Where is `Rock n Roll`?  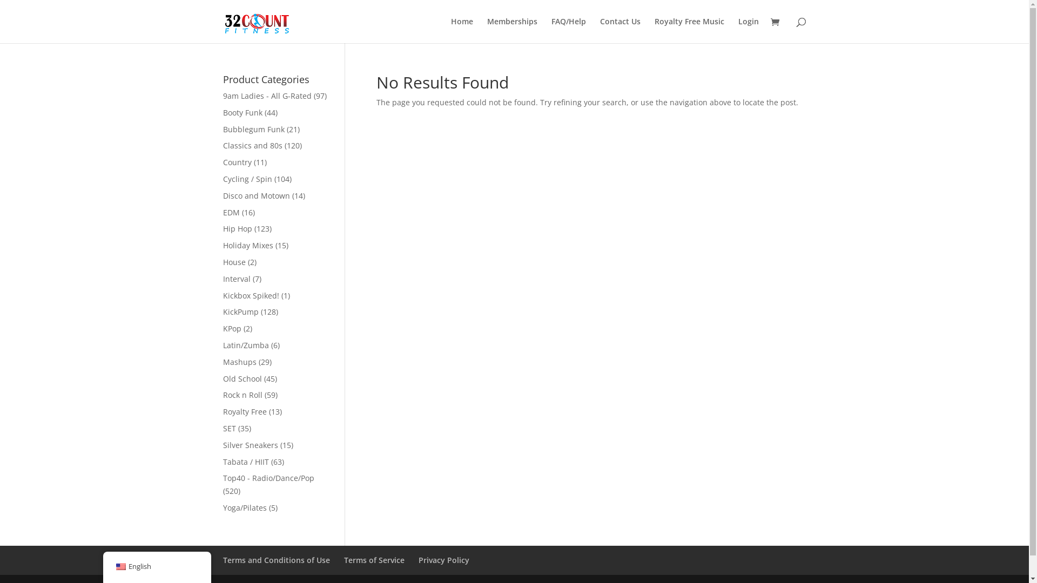 Rock n Roll is located at coordinates (242, 395).